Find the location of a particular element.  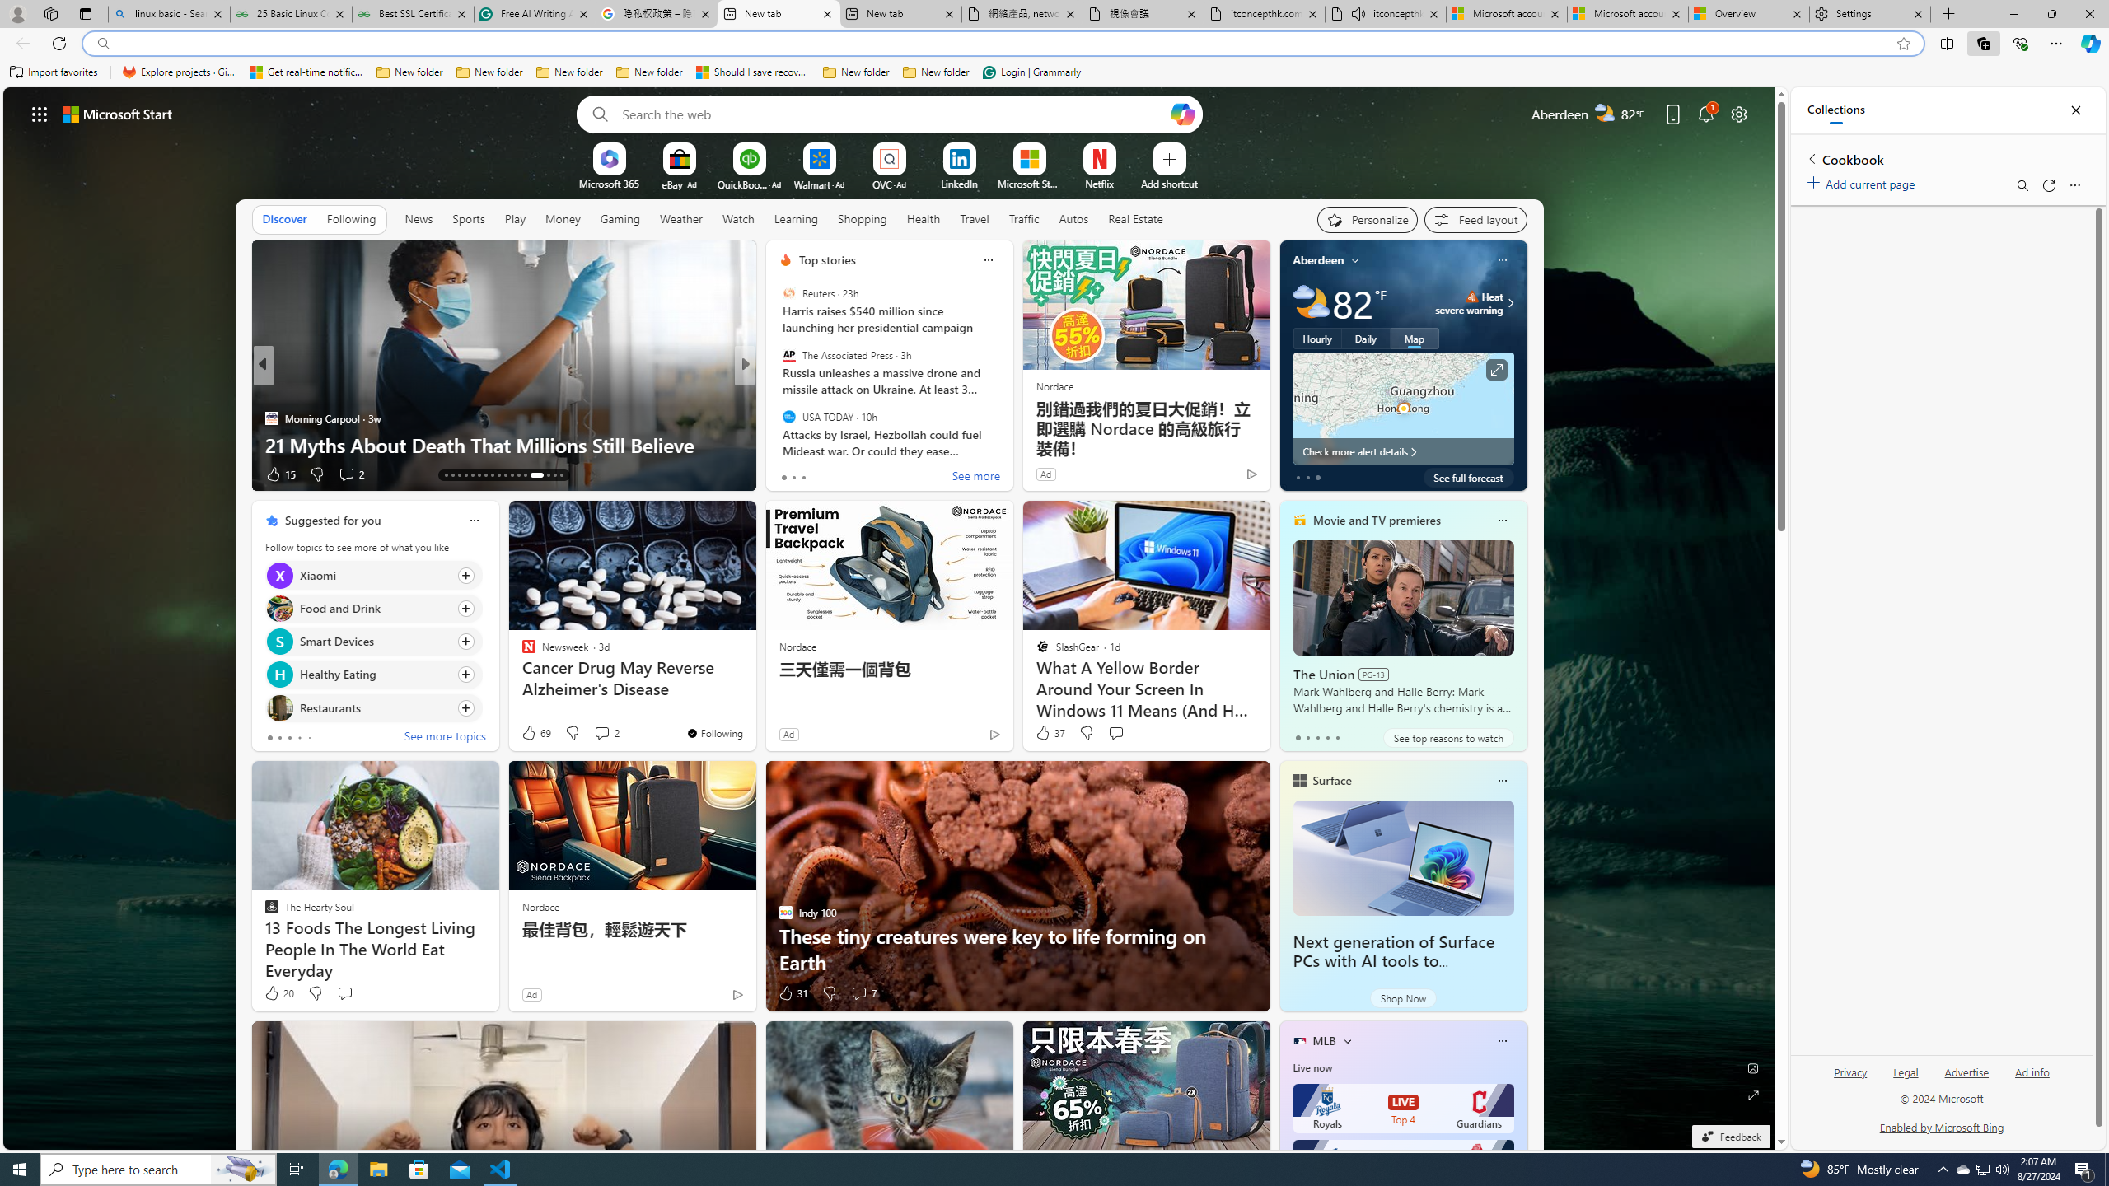

Surface is located at coordinates (1331, 781).